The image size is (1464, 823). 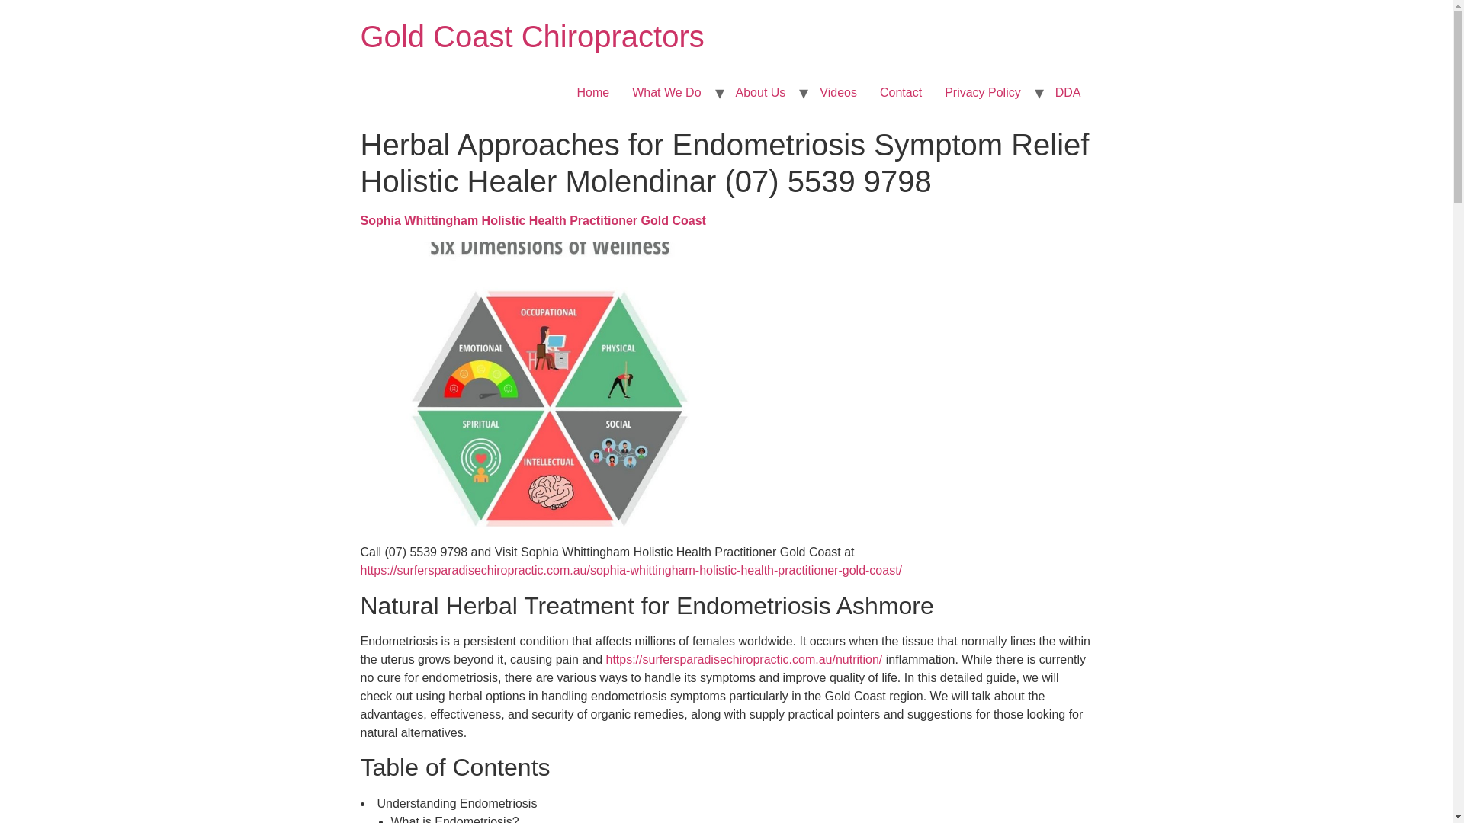 I want to click on What We Do, so click(x=666, y=92).